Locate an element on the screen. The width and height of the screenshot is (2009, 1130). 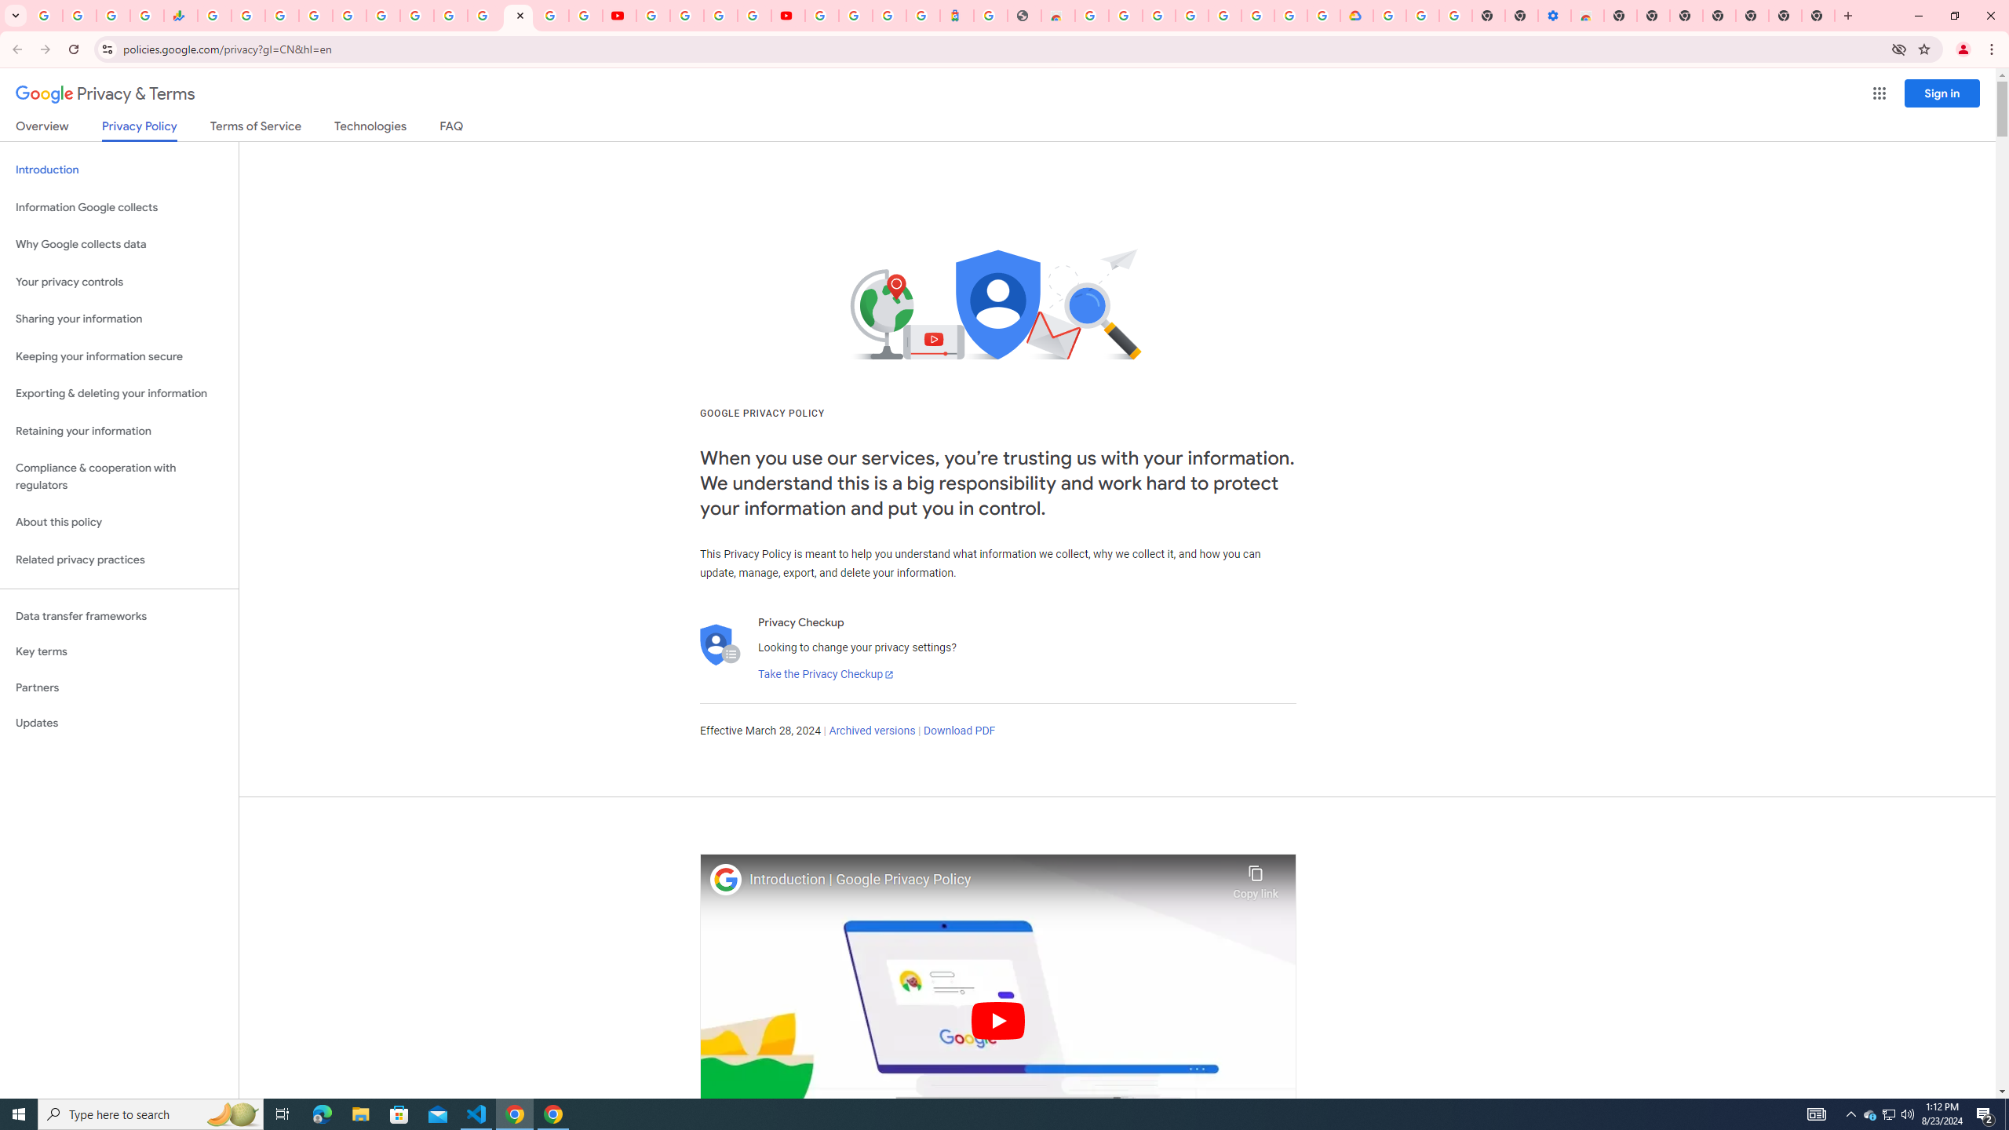
YouTube is located at coordinates (618, 16).